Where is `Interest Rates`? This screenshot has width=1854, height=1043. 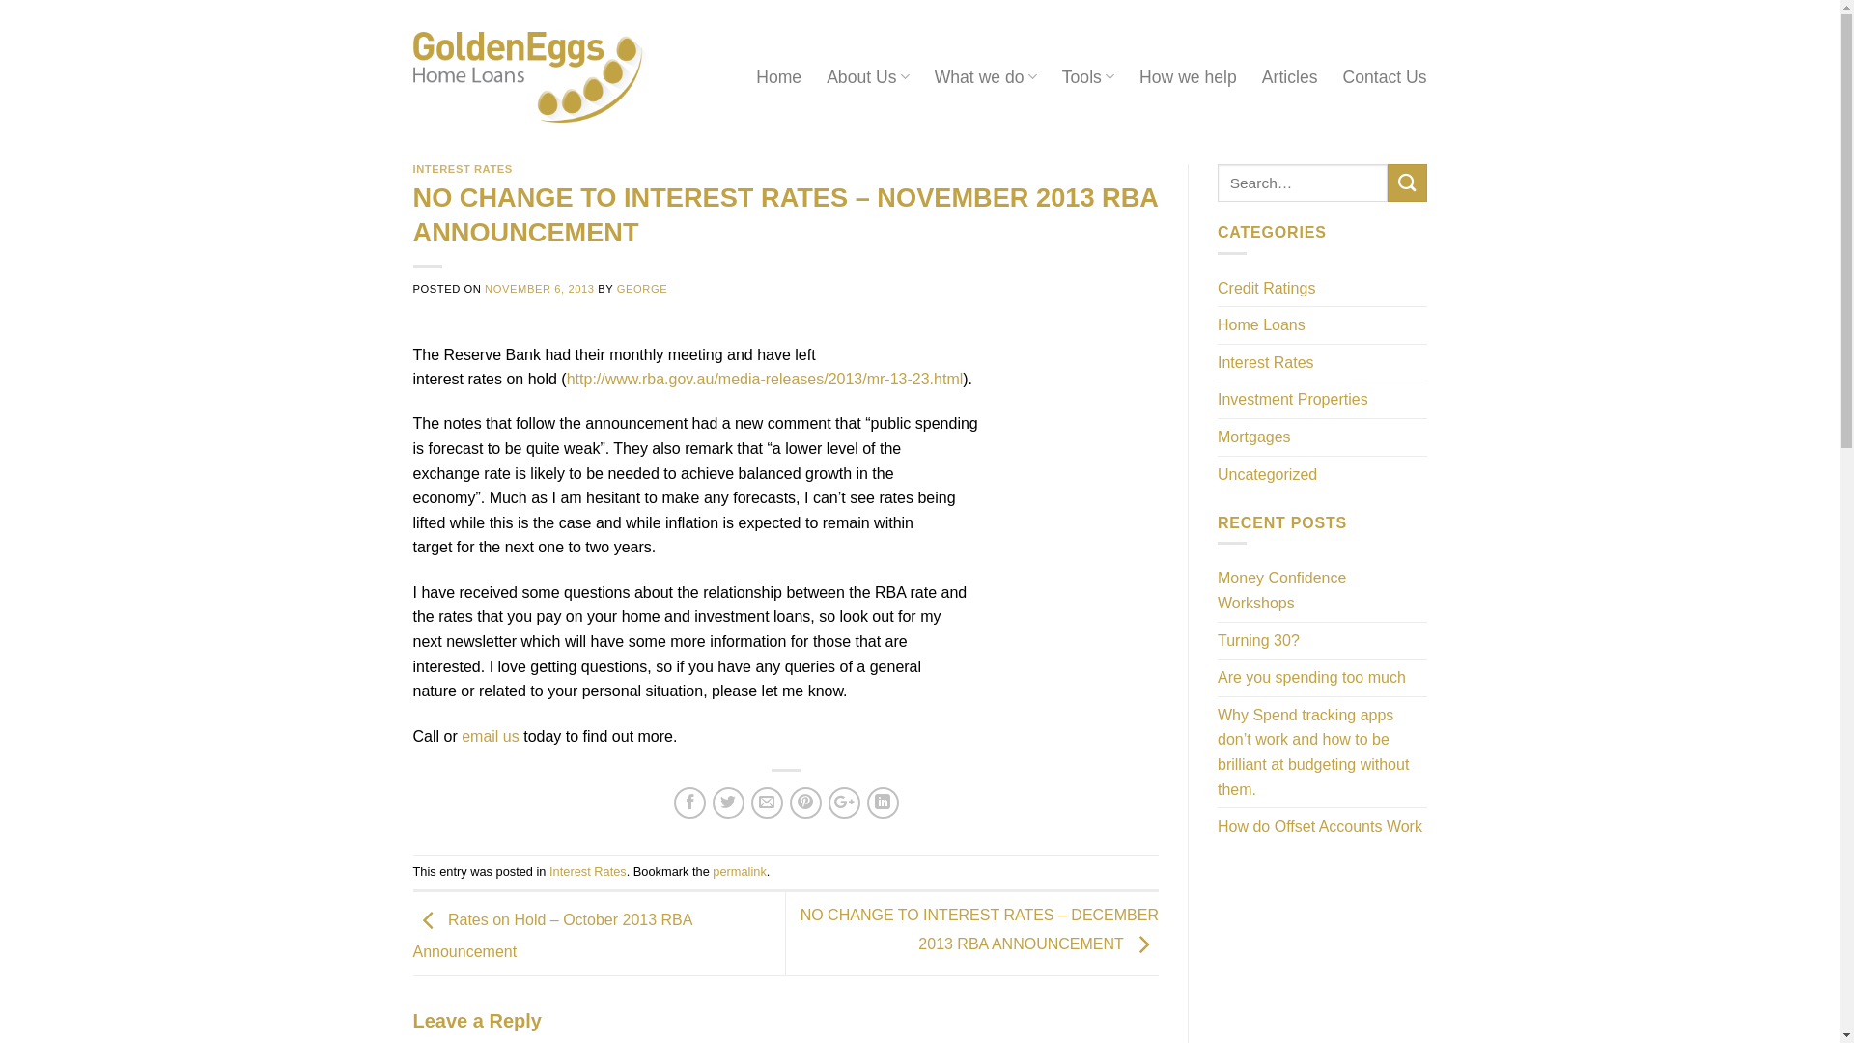
Interest Rates is located at coordinates (588, 871).